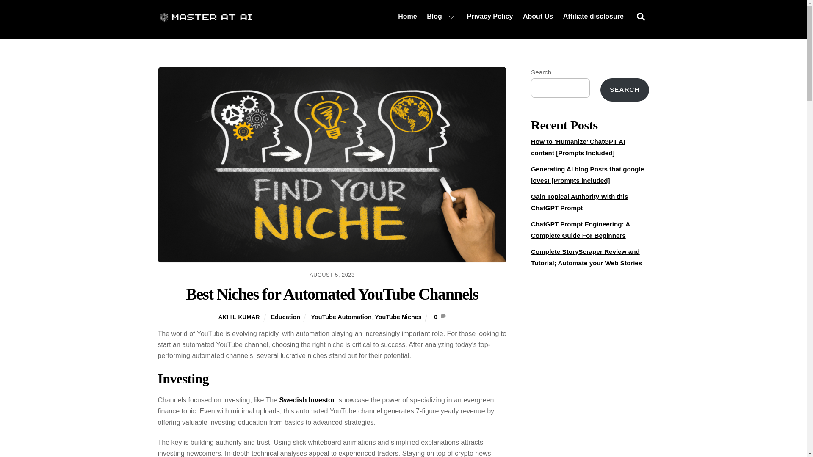  I want to click on AKHIL KUMAR, so click(239, 317).